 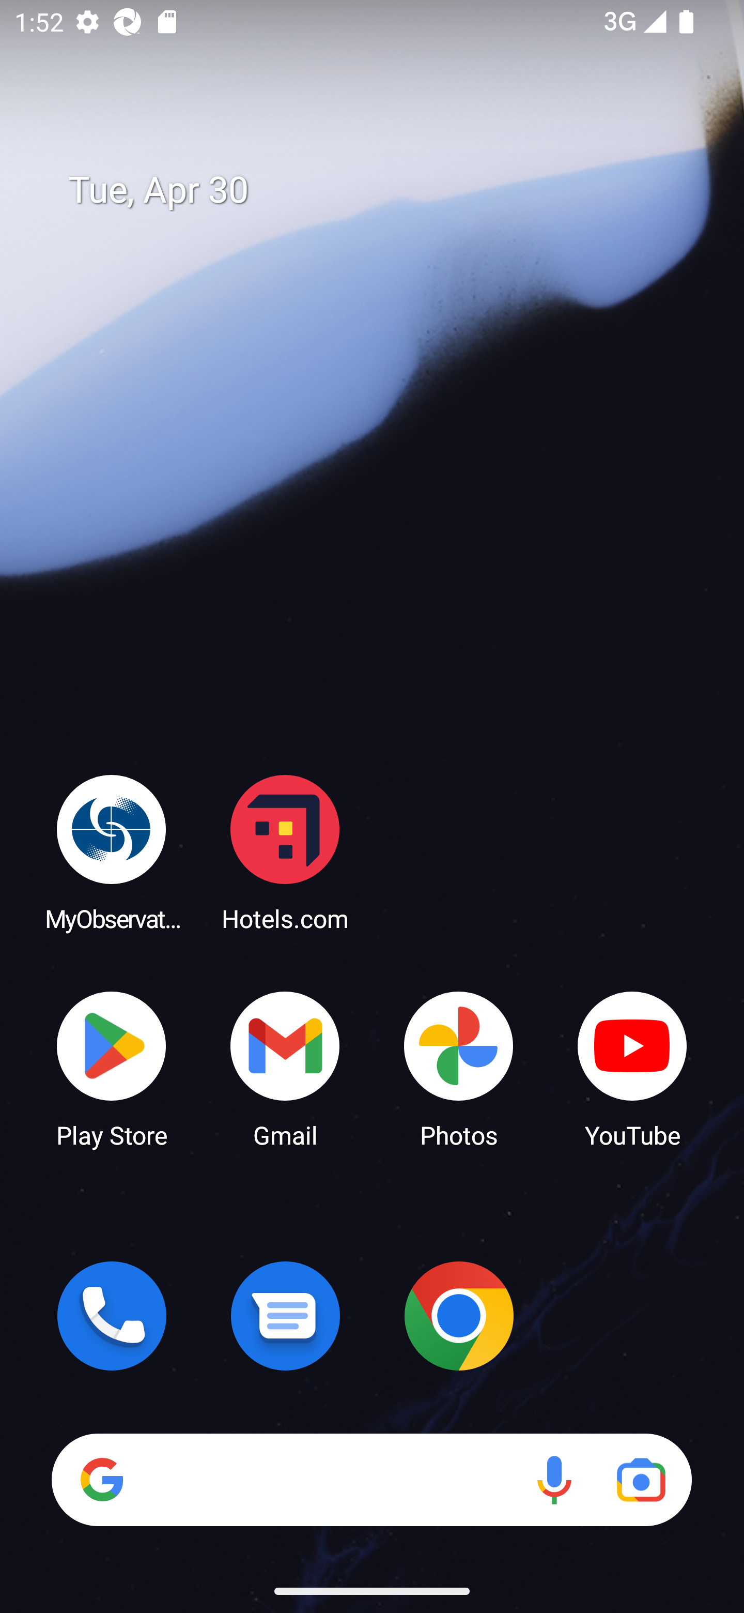 I want to click on Gmail, so click(x=285, y=1068).